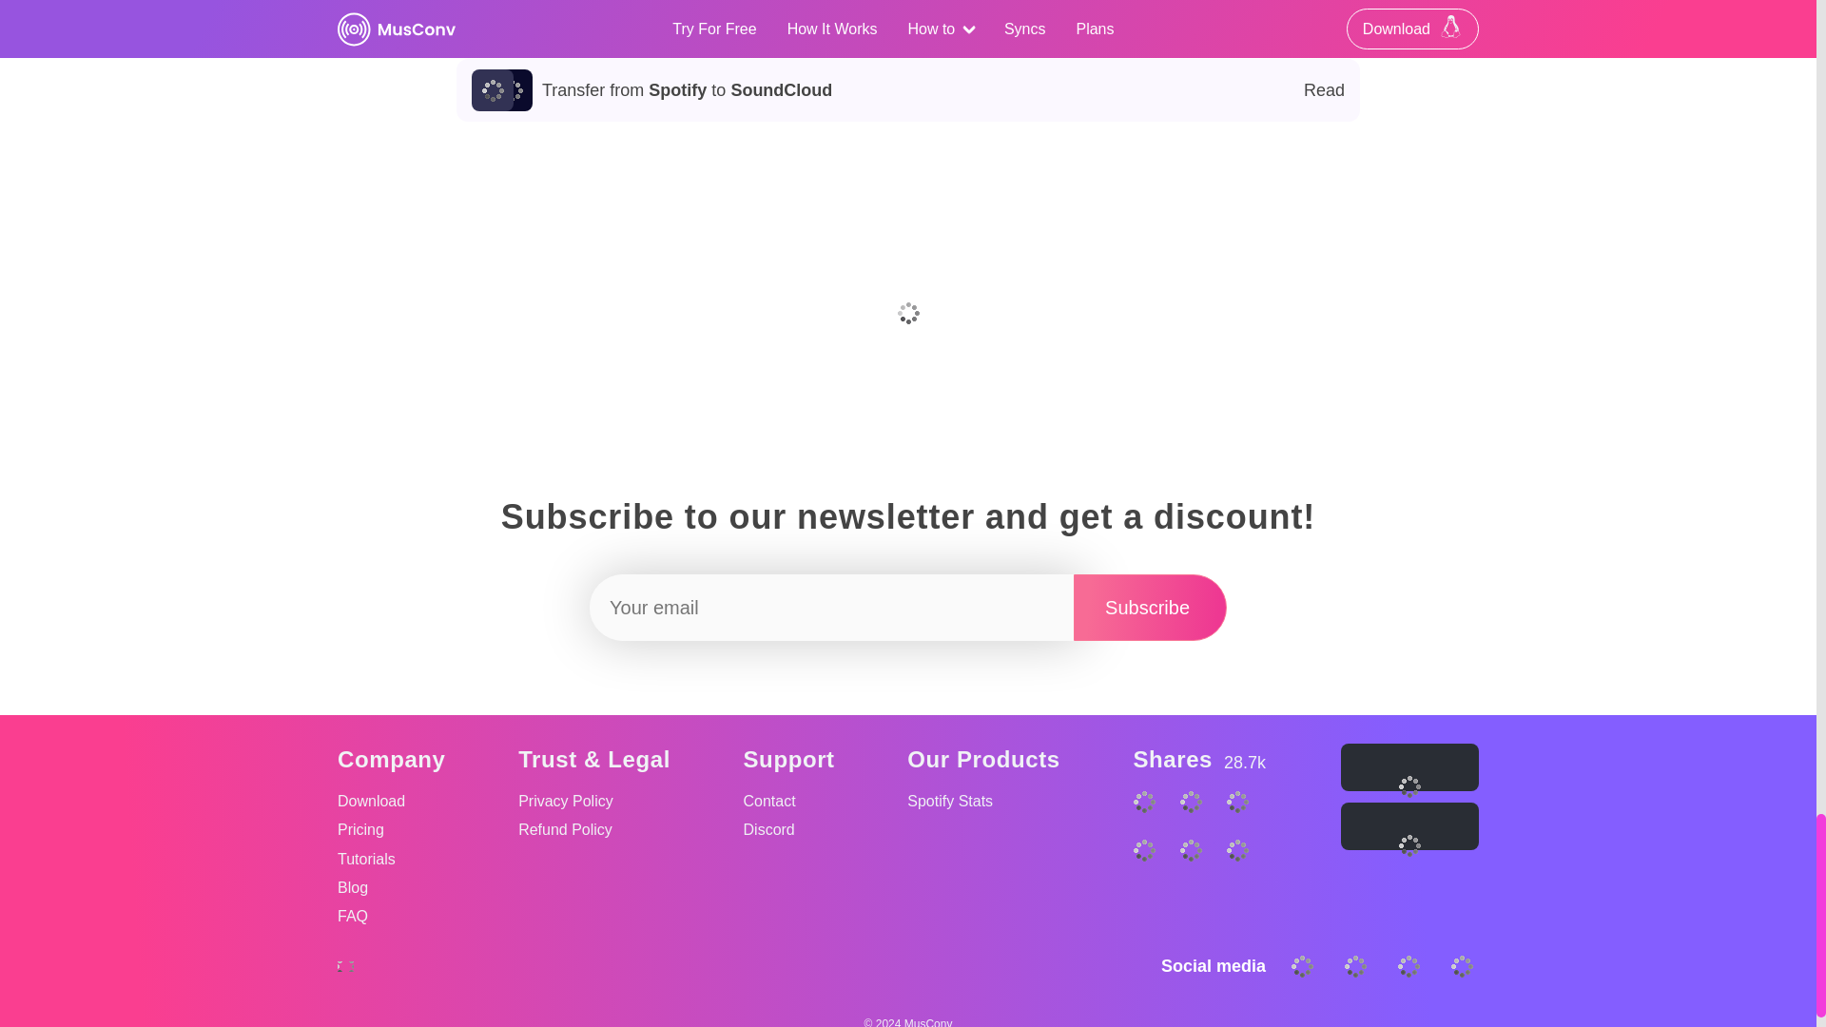 The height and width of the screenshot is (1027, 1826). What do you see at coordinates (1153, 875) in the screenshot?
I see `Share on Facebook` at bounding box center [1153, 875].